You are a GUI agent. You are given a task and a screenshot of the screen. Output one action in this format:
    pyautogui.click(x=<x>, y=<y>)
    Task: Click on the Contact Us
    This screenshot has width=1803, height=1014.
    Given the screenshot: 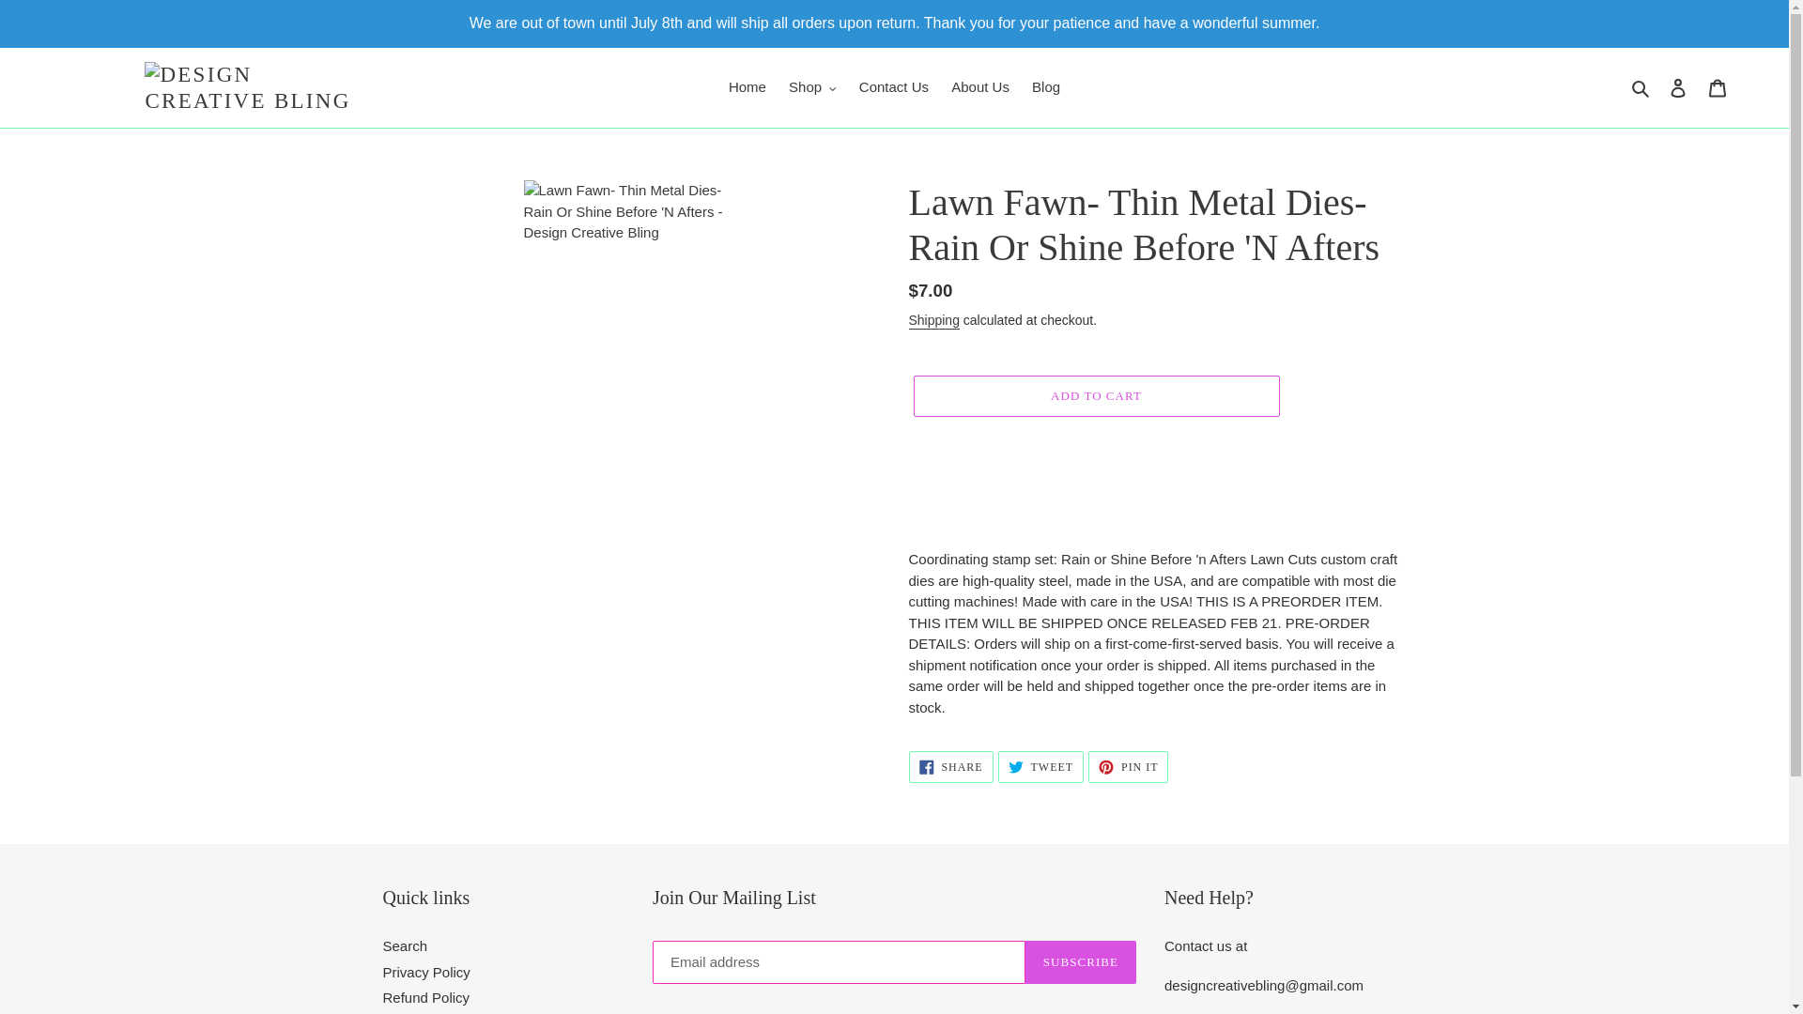 What is the action you would take?
    pyautogui.click(x=893, y=87)
    